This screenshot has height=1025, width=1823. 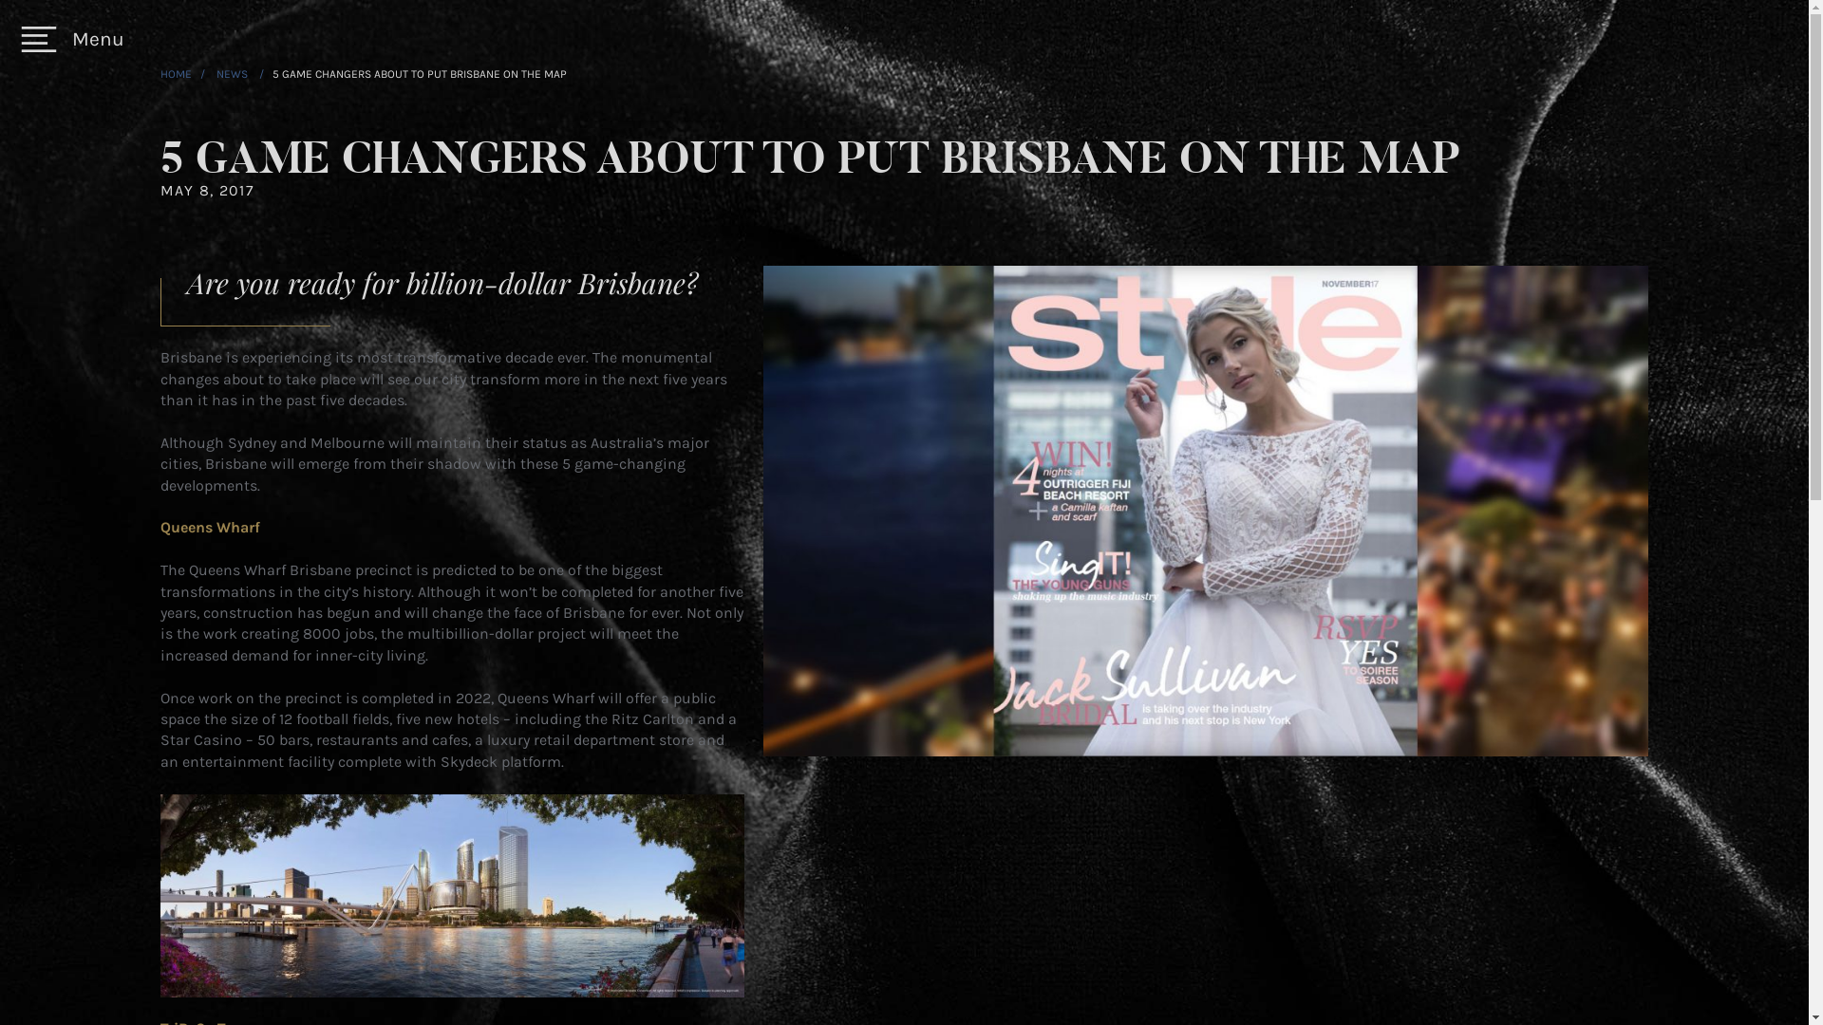 I want to click on HOME, so click(x=177, y=74).